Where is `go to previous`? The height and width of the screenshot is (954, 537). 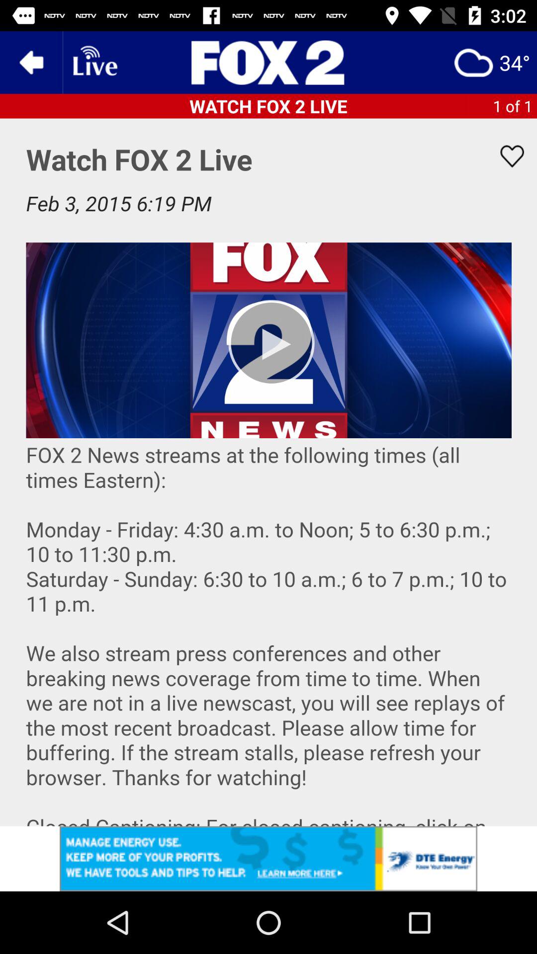
go to previous is located at coordinates (31, 63).